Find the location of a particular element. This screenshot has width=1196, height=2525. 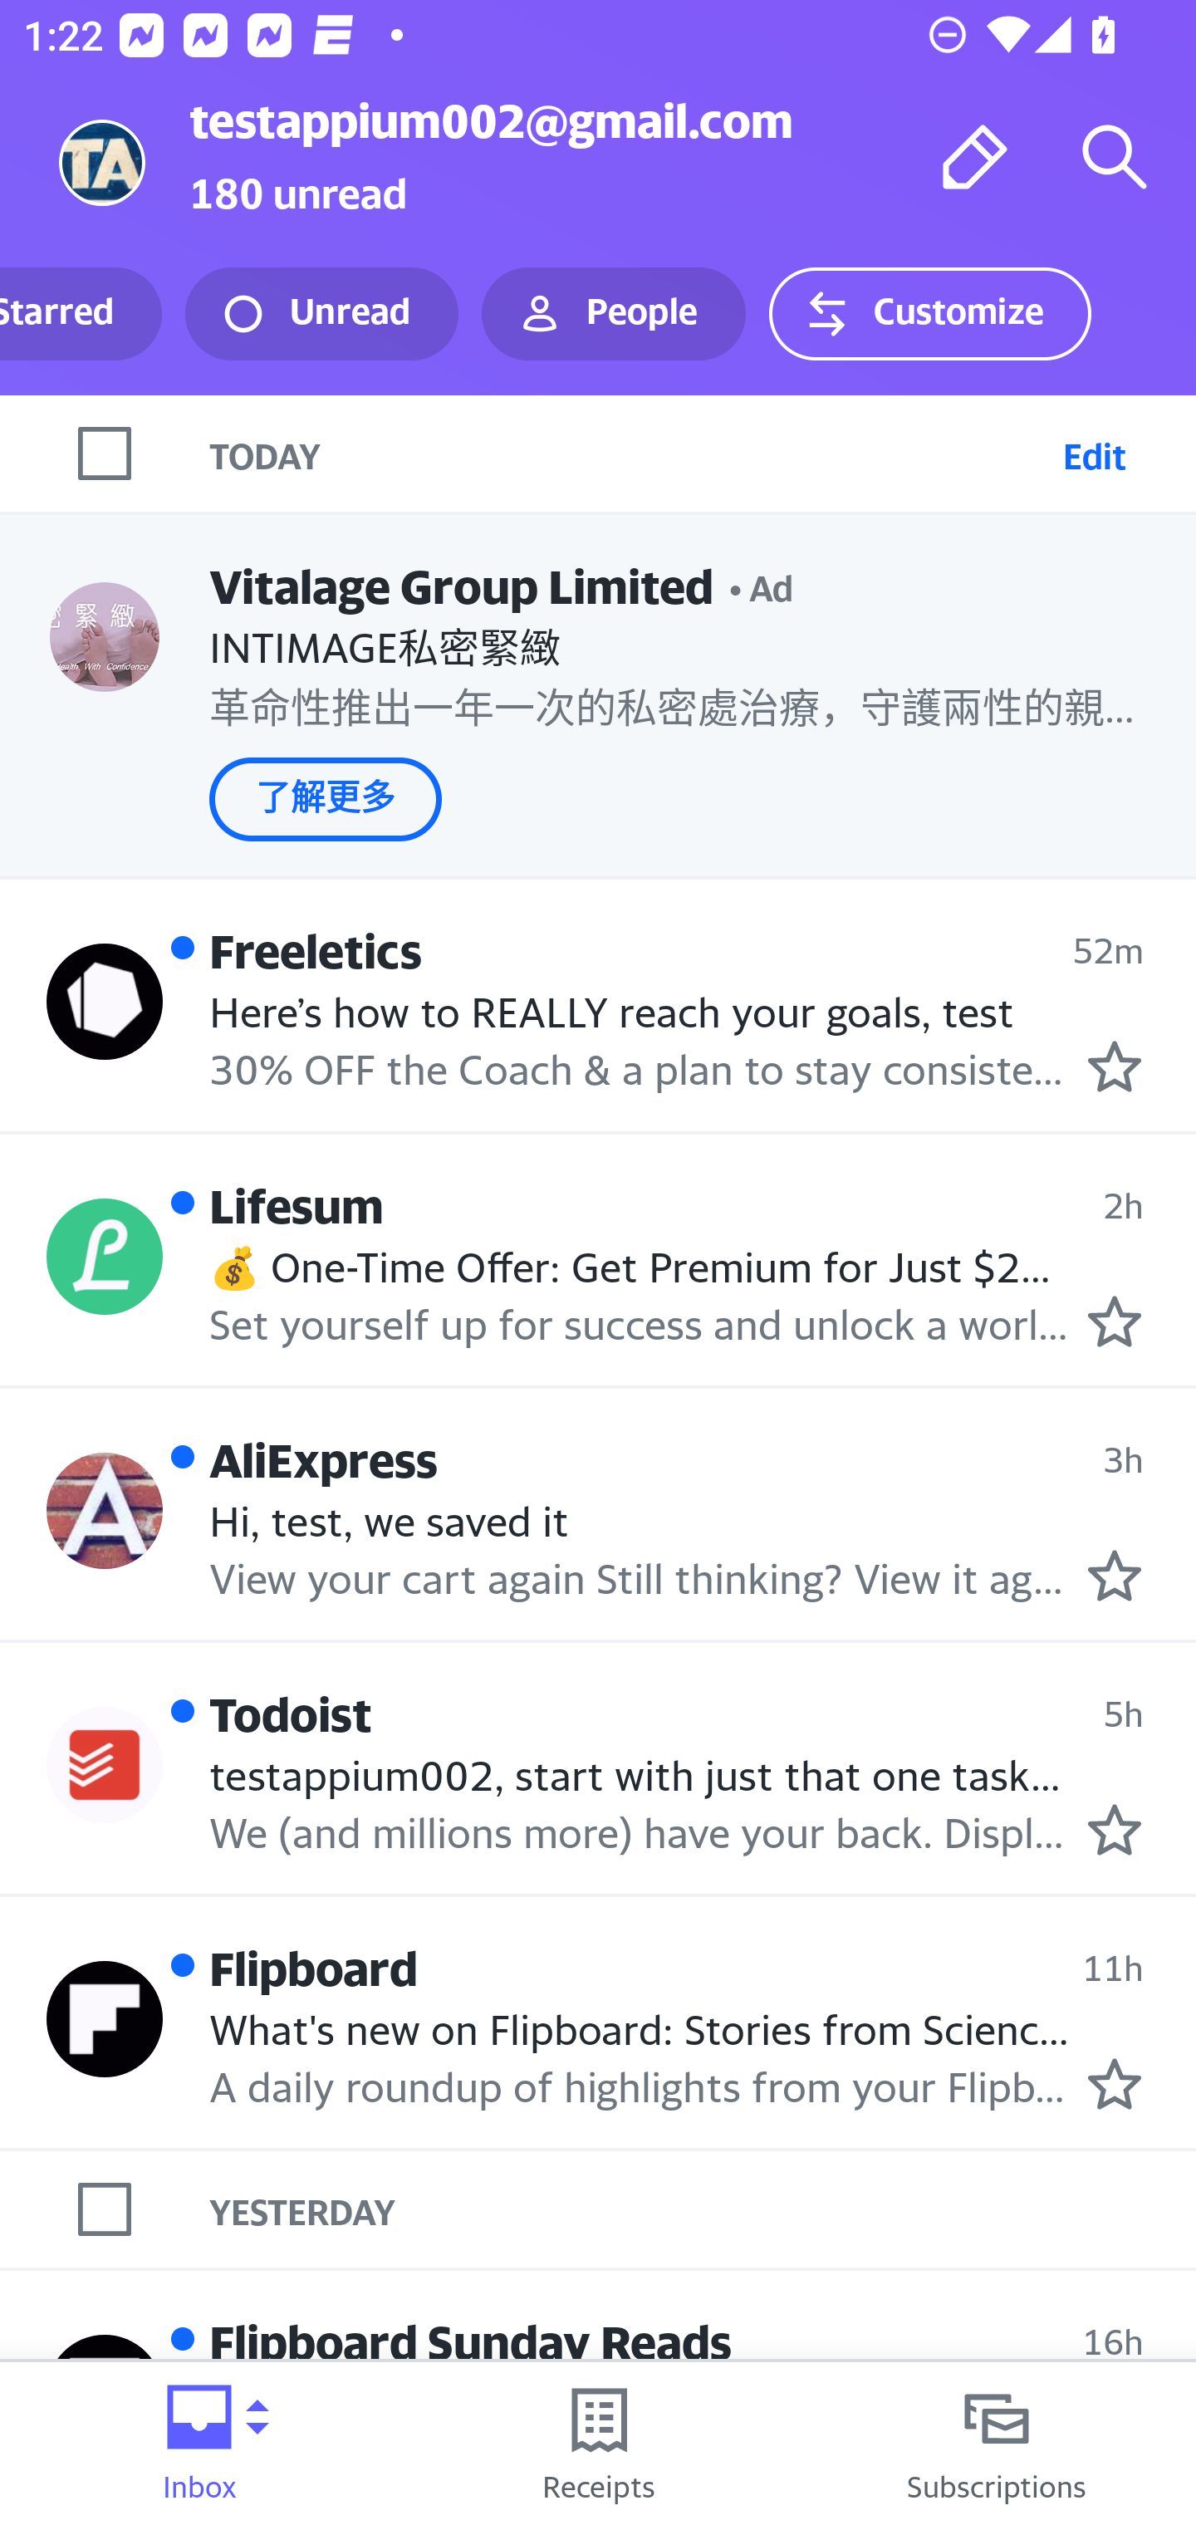

Mark as starred. is located at coordinates (1115, 1321).